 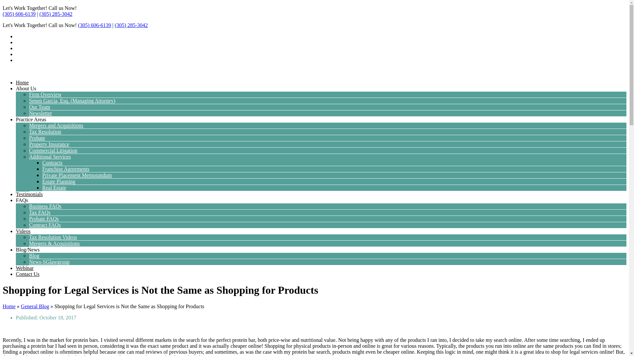 What do you see at coordinates (50, 156) in the screenshot?
I see `Additional Services` at bounding box center [50, 156].